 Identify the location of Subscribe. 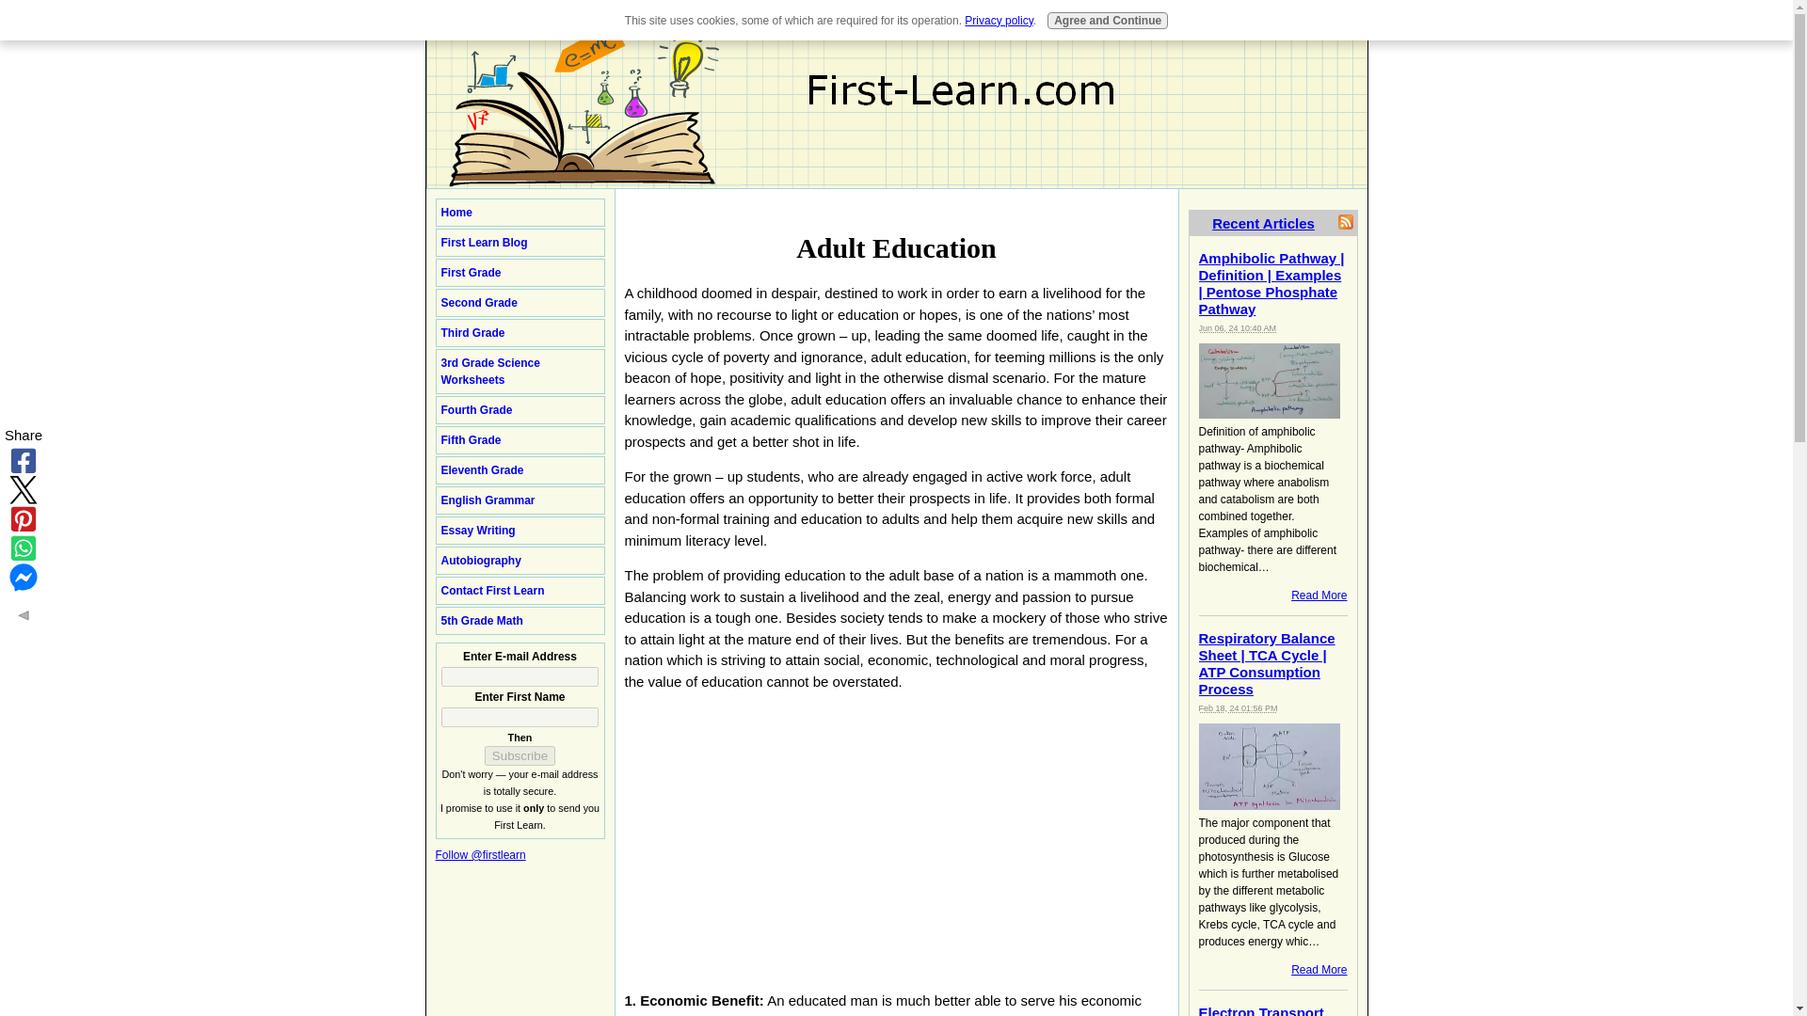
(520, 755).